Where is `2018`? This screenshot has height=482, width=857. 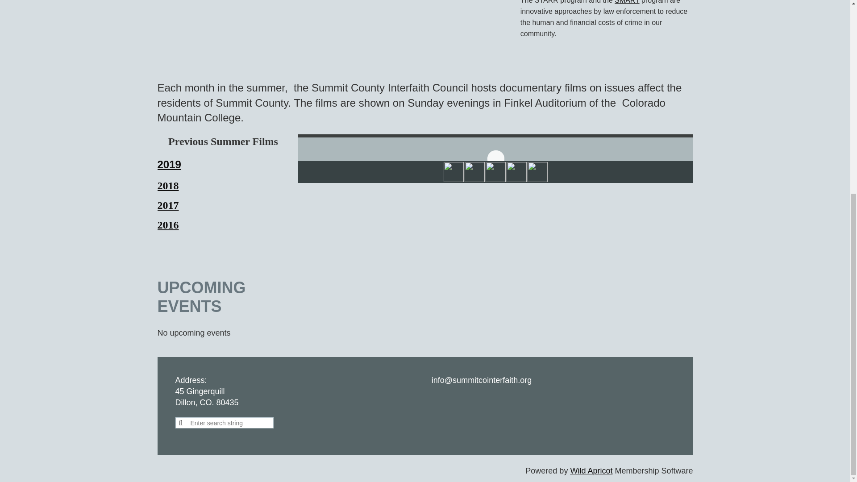 2018 is located at coordinates (167, 185).